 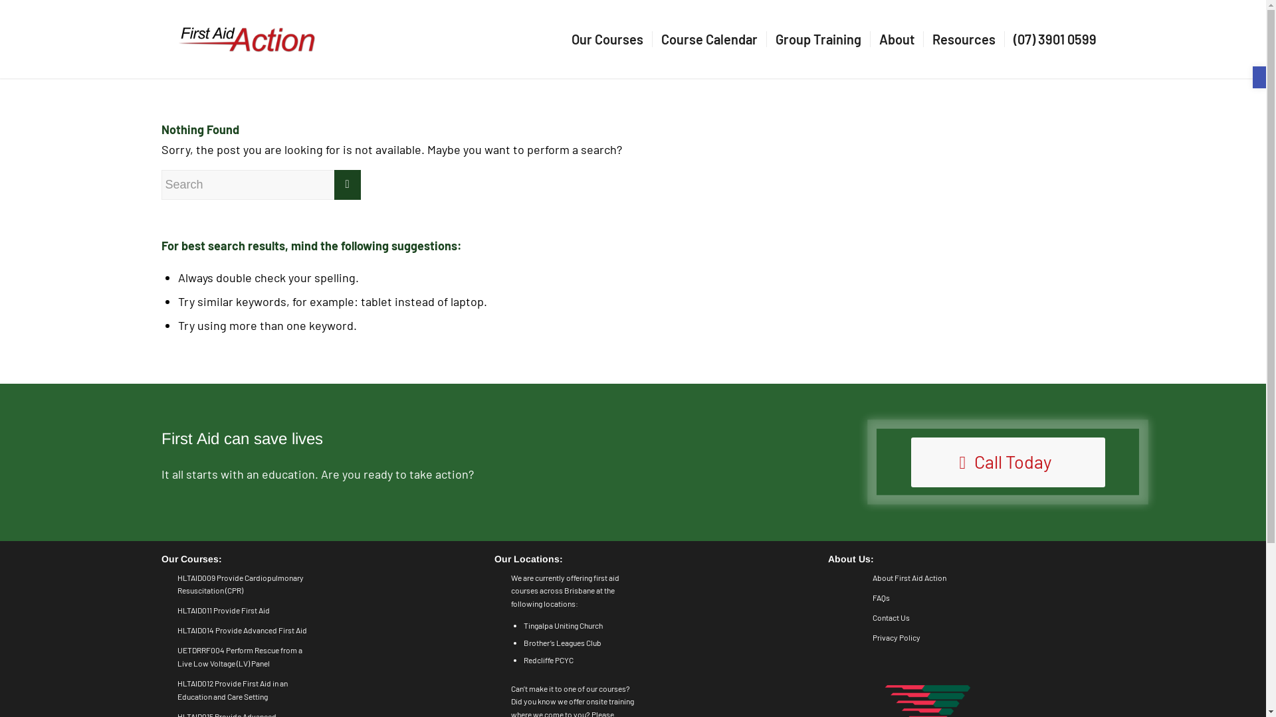 I want to click on HLTAID009 Provide Cardiopulmonary Resuscitation (CPR), so click(x=241, y=584).